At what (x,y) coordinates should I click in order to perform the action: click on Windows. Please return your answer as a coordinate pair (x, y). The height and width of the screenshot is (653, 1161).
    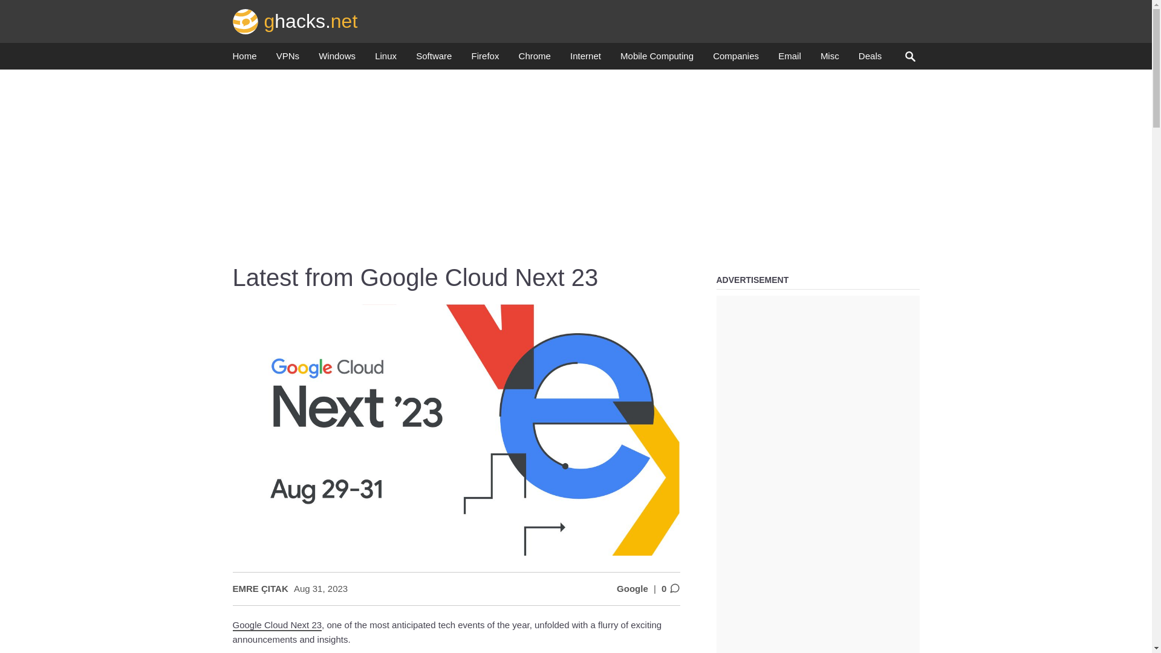
    Looking at the image, I should click on (336, 59).